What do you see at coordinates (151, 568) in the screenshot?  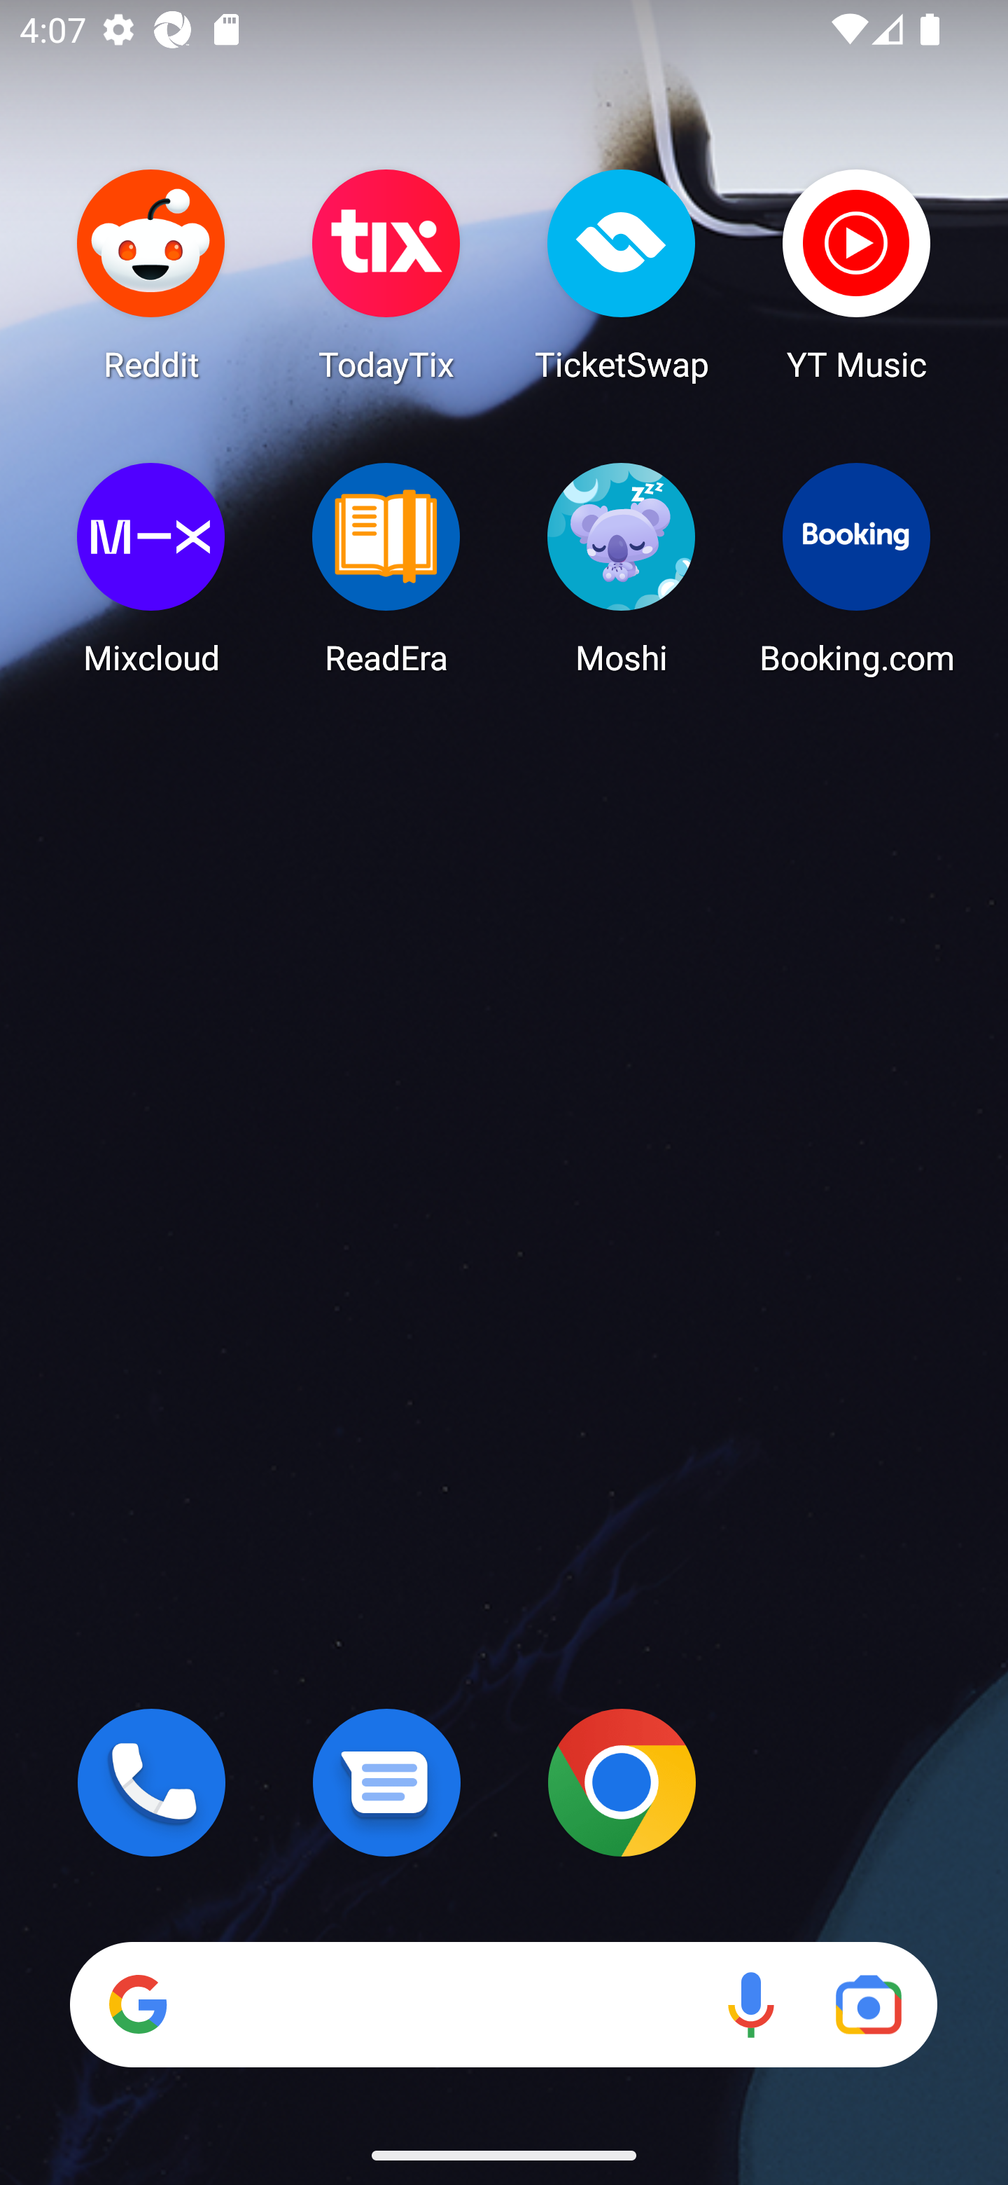 I see `Mixcloud` at bounding box center [151, 568].